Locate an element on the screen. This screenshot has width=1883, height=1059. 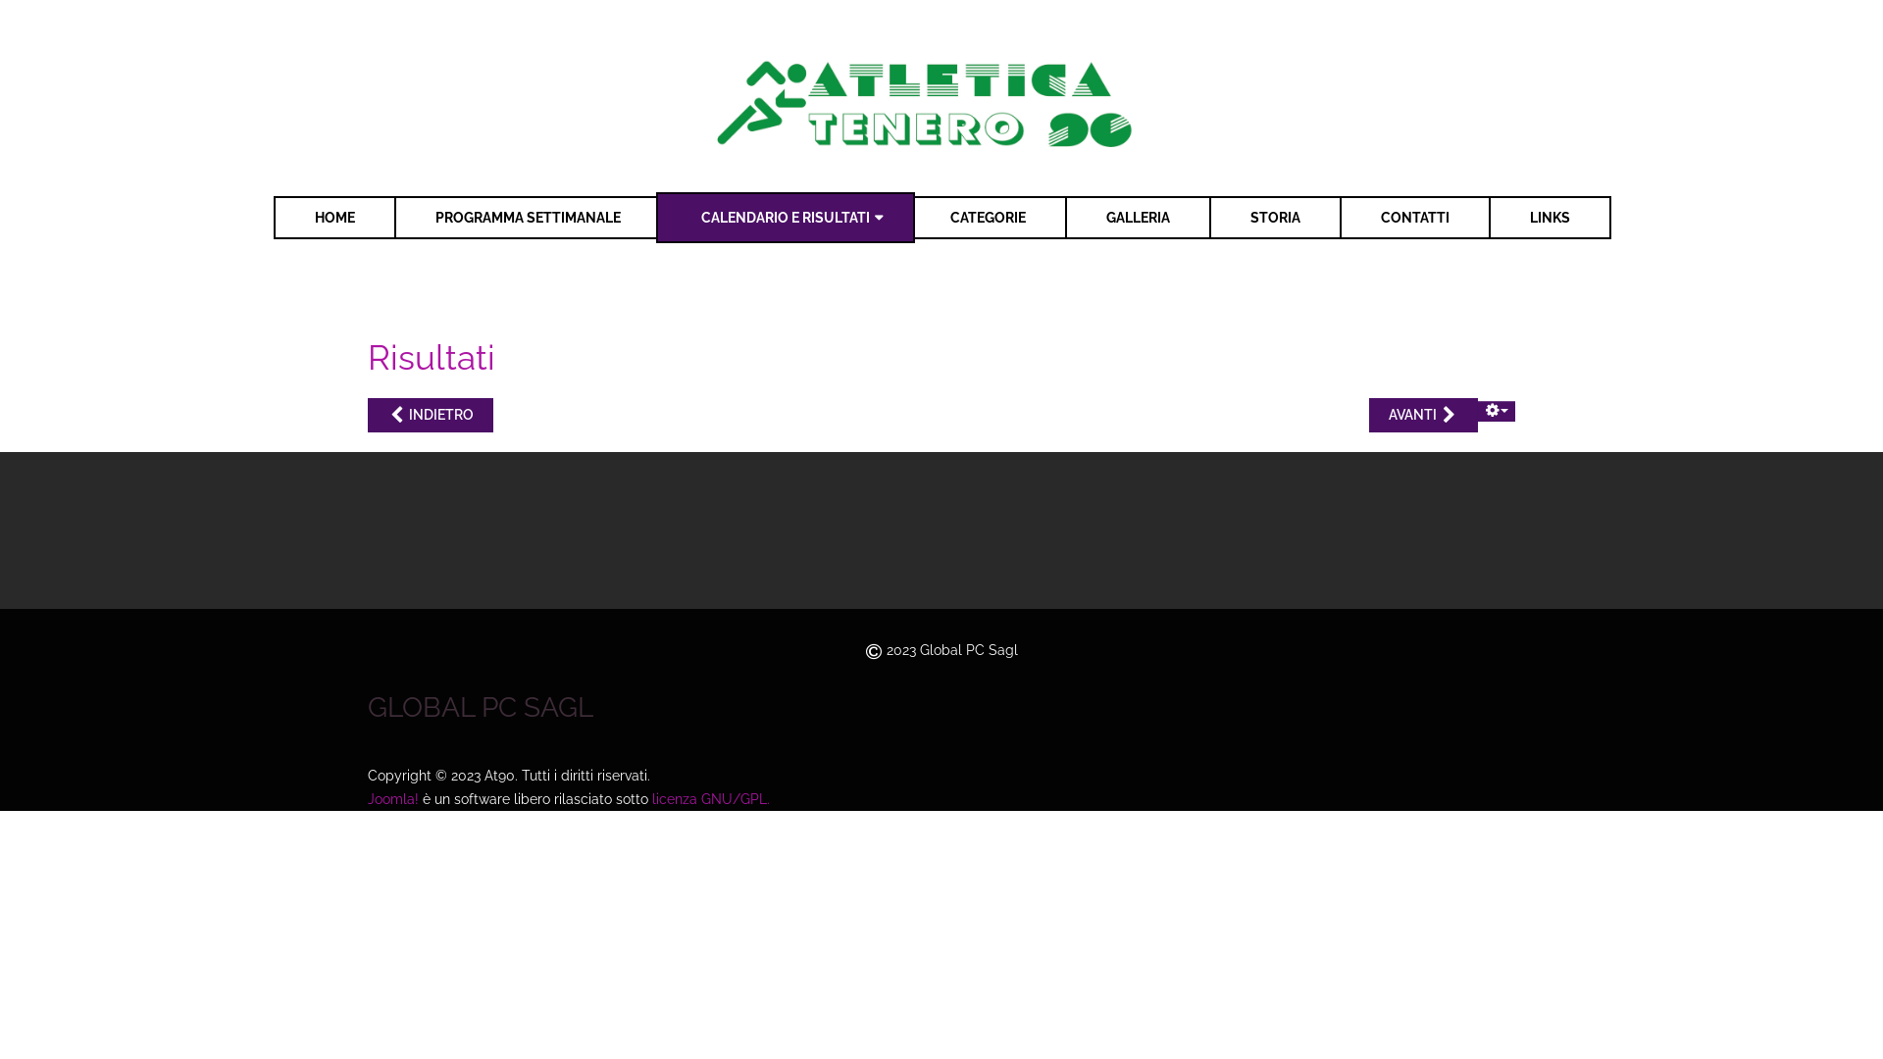
STORIA is located at coordinates (1275, 218).